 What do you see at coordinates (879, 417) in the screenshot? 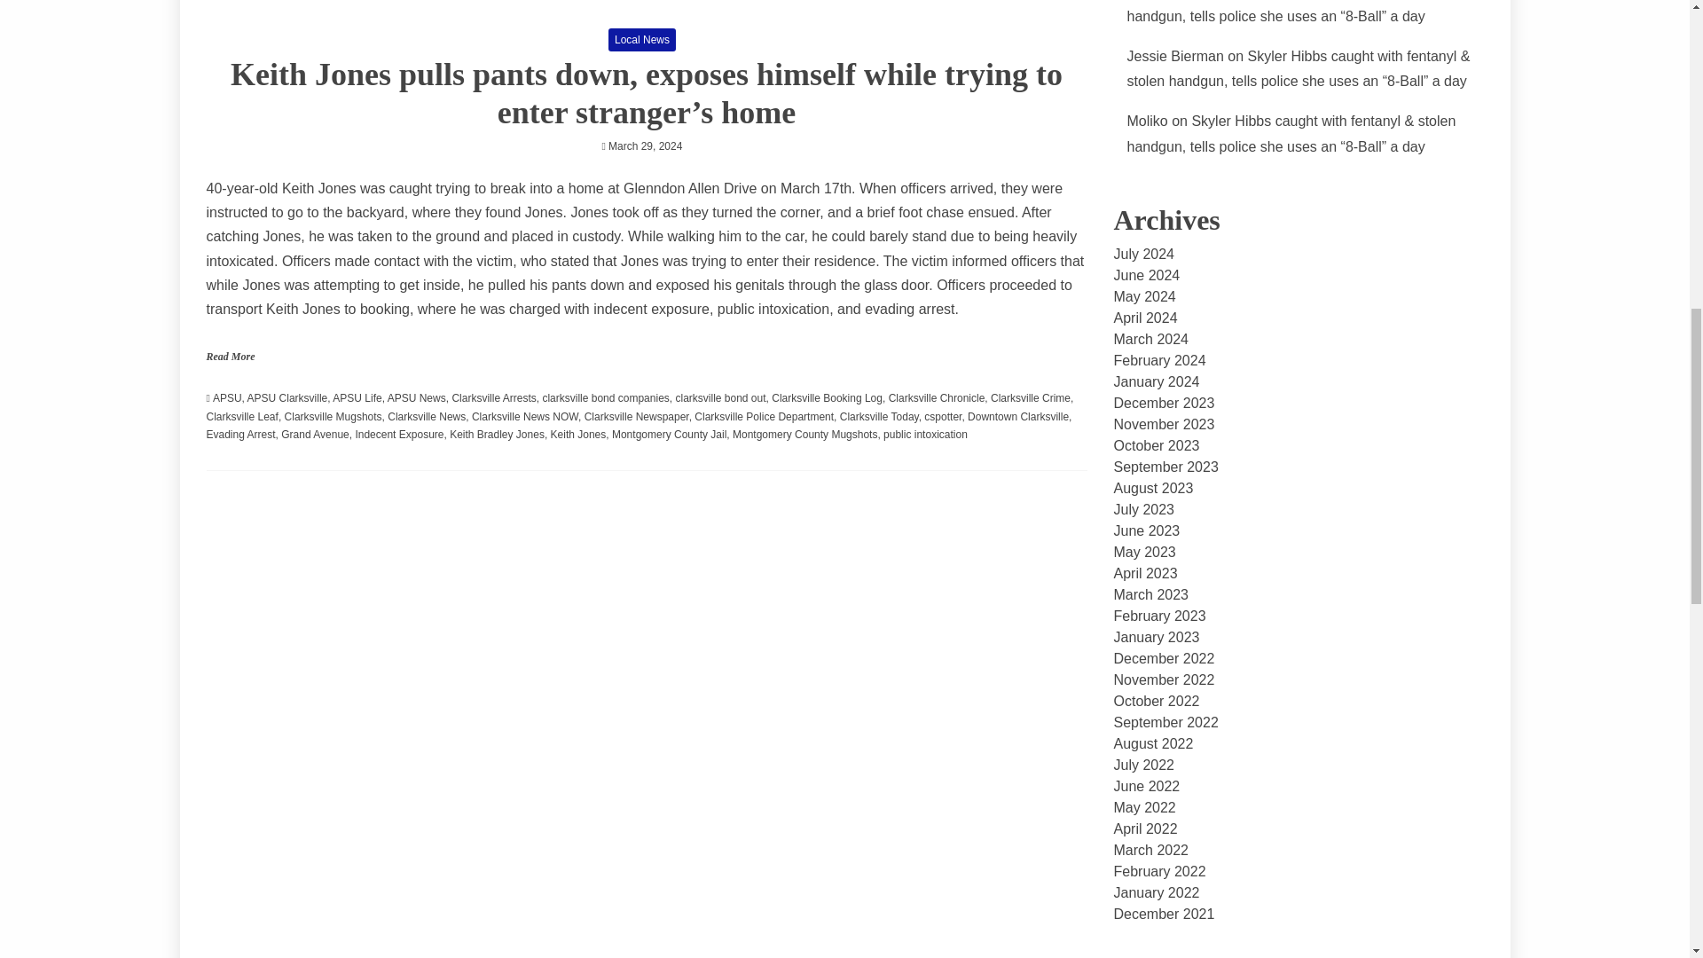
I see `Clarksville Today` at bounding box center [879, 417].